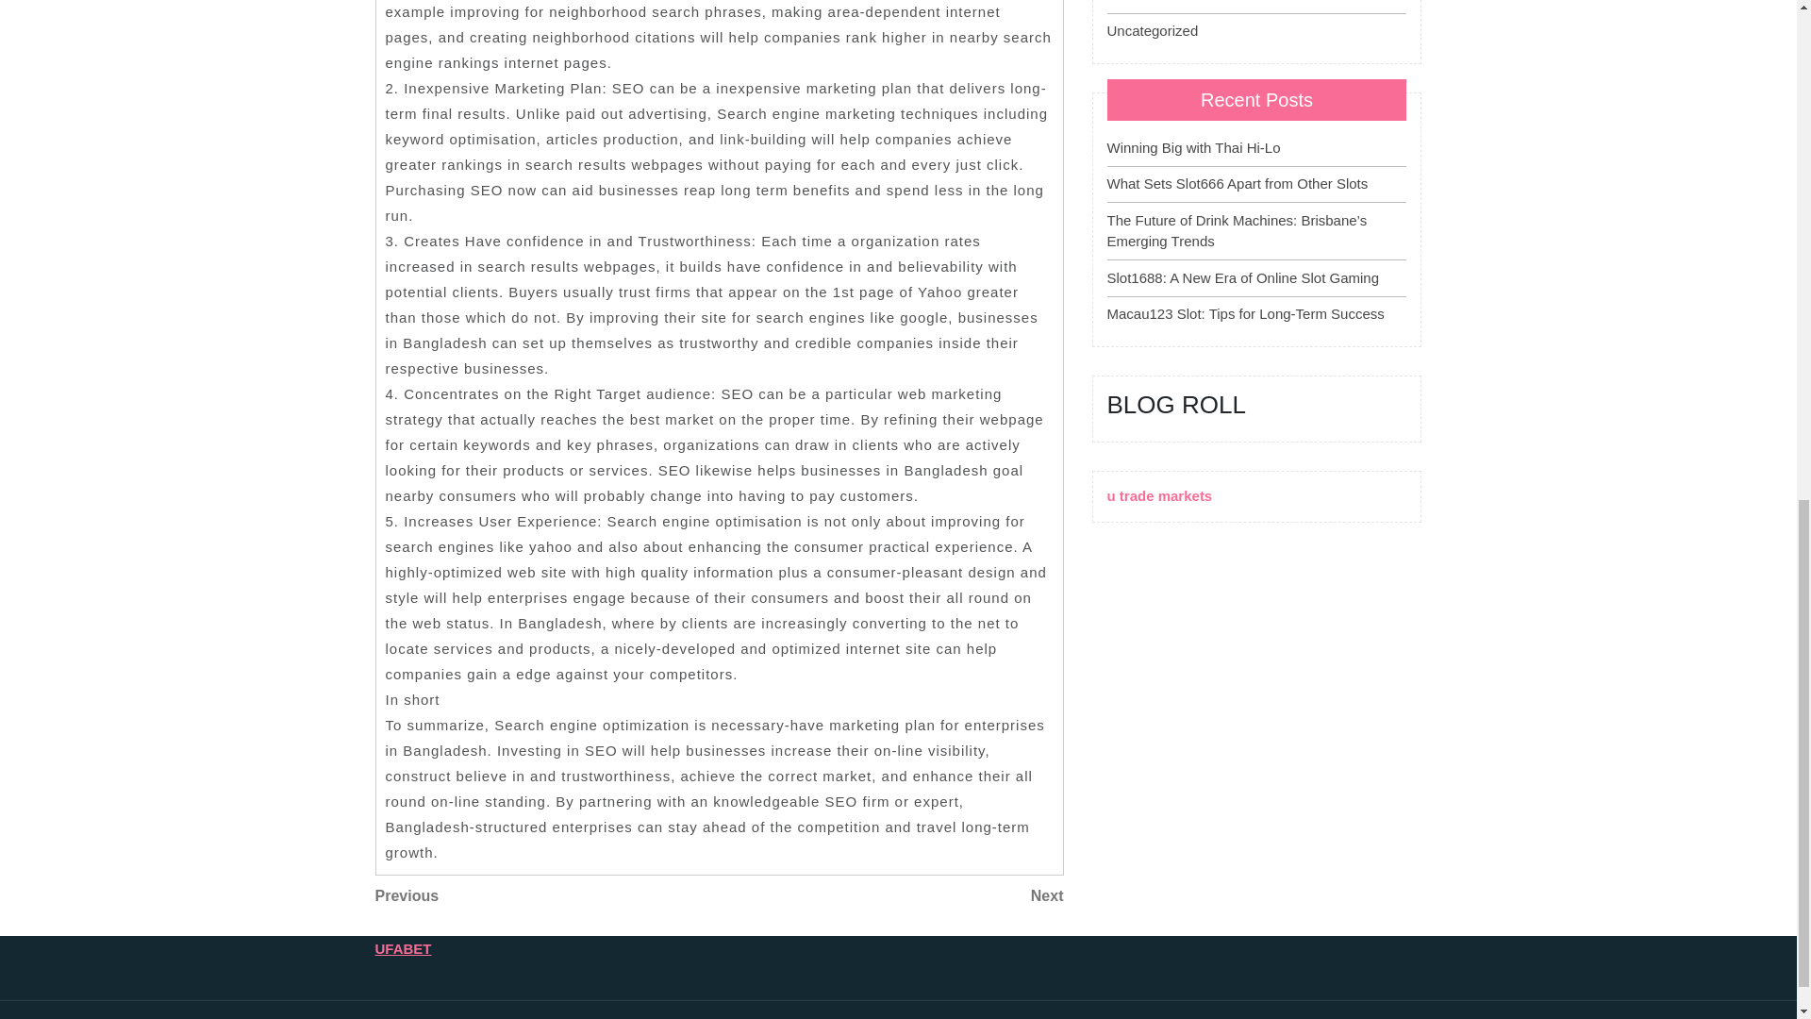  I want to click on Sports WordPress Theme By Luzuk, so click(1134, 2).